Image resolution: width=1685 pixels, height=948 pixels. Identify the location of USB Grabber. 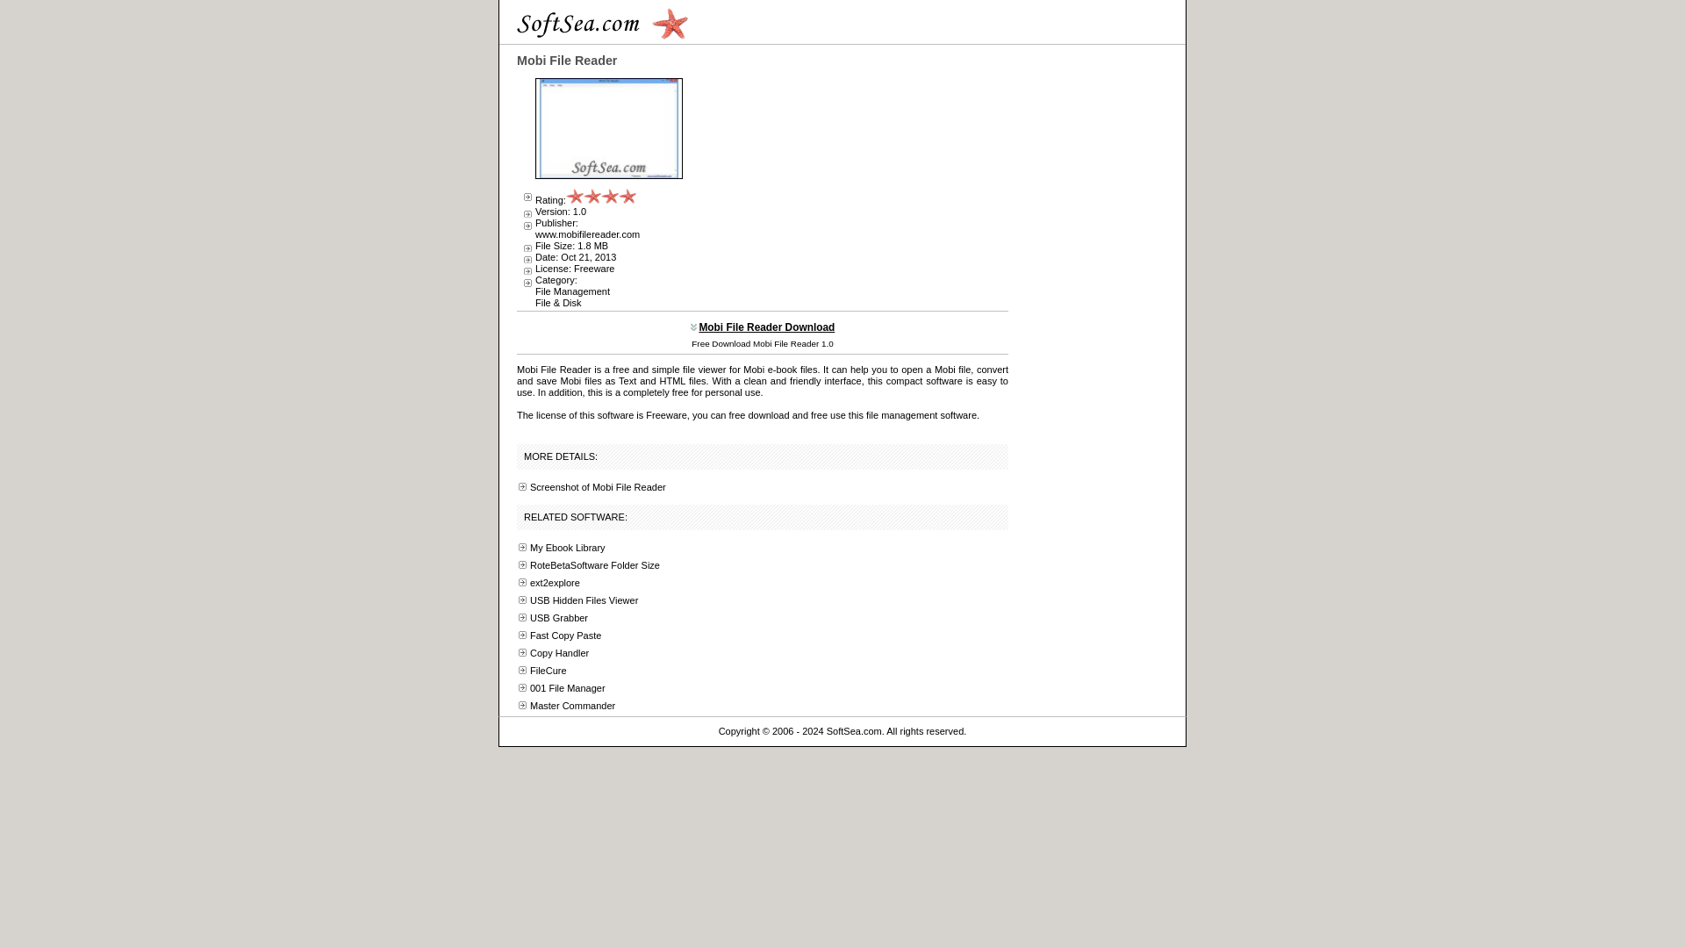
(559, 617).